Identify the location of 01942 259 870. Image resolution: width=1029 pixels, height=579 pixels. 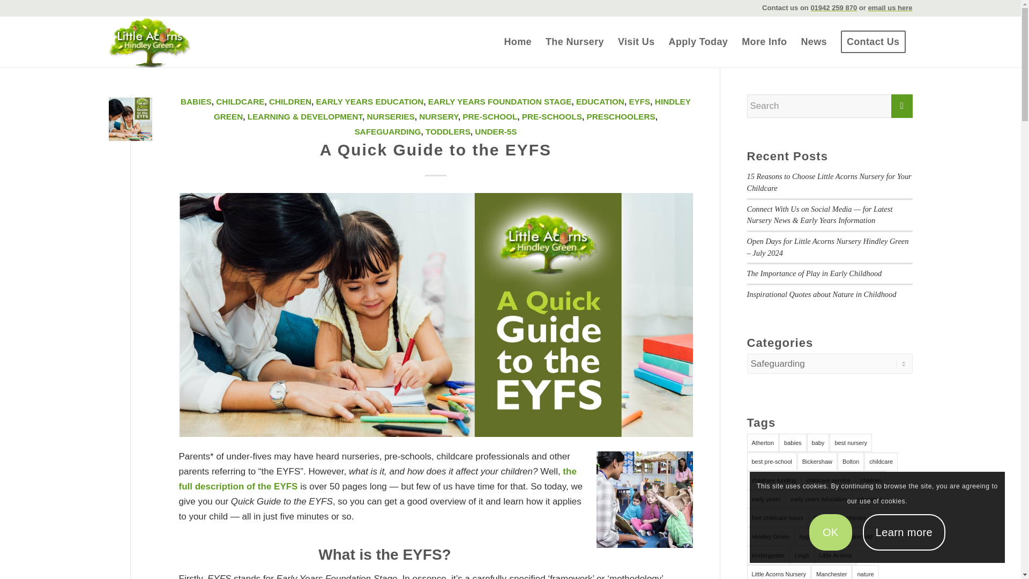
(834, 8).